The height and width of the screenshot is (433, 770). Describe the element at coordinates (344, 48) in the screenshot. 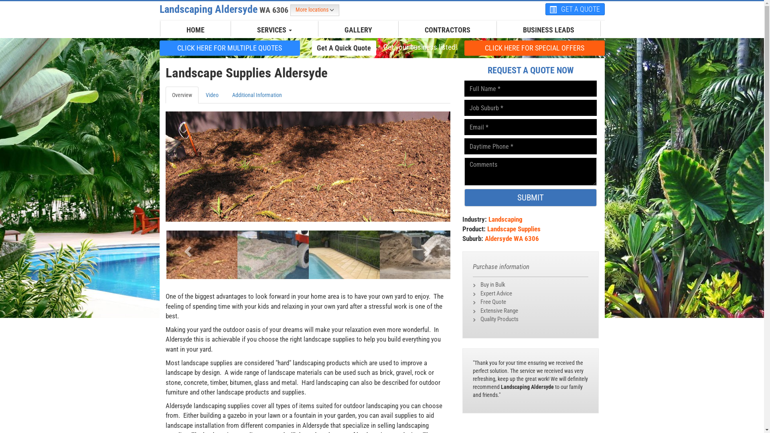

I see `Get A Quick Quote` at that location.